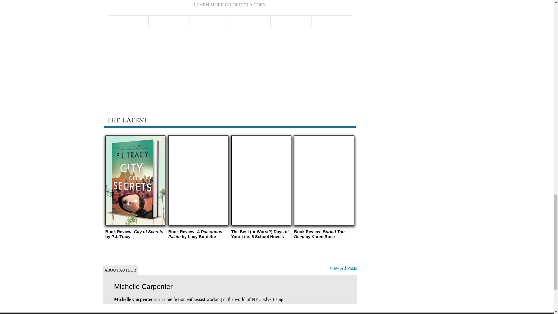 This screenshot has width=558, height=314. Describe the element at coordinates (331, 21) in the screenshot. I see `Buy Shed No Tears on Audible` at that location.